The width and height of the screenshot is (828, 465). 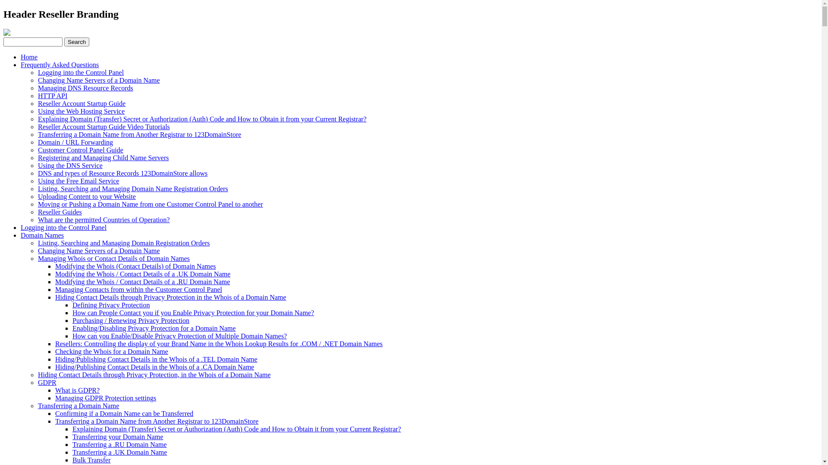 What do you see at coordinates (124, 413) in the screenshot?
I see `Confirming if a Domain Name can be Transferred` at bounding box center [124, 413].